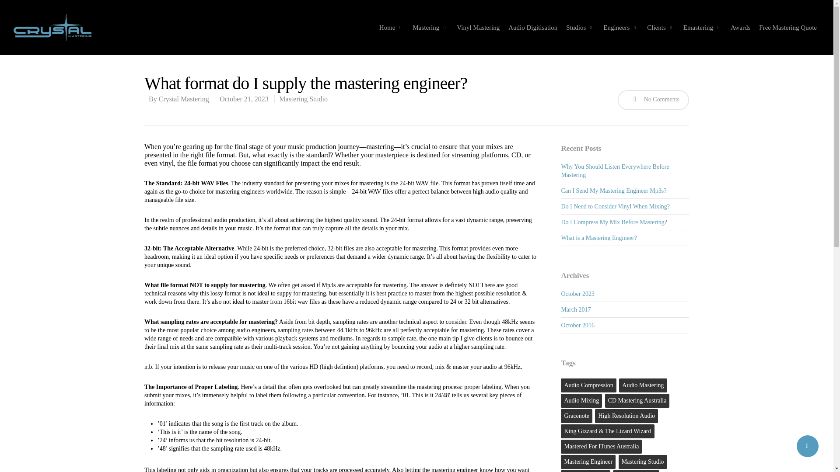 The image size is (840, 472). What do you see at coordinates (653, 100) in the screenshot?
I see `No Comments` at bounding box center [653, 100].